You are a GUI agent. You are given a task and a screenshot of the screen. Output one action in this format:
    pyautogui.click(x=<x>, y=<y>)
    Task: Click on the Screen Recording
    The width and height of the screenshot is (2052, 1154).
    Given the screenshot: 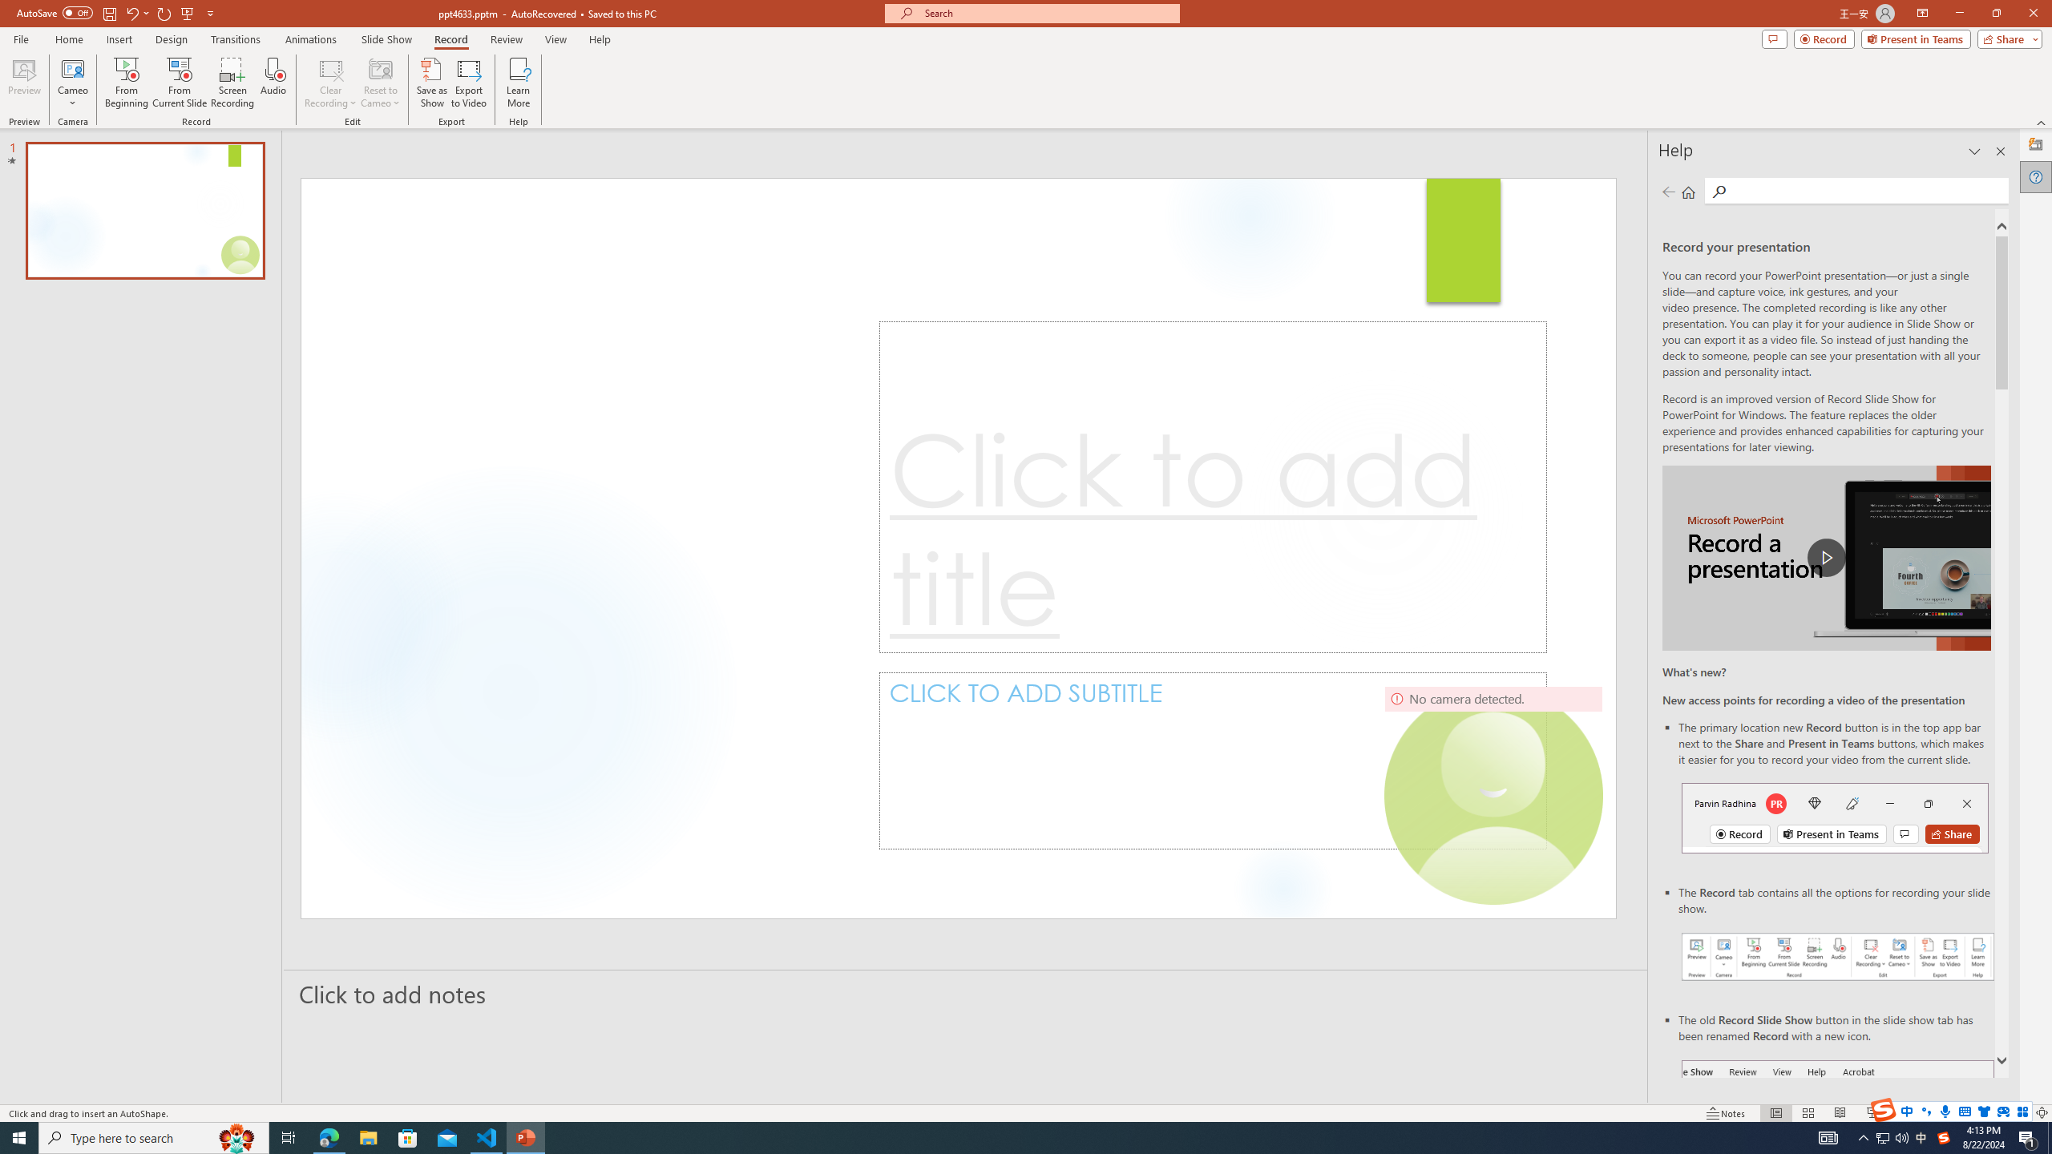 What is the action you would take?
    pyautogui.click(x=232, y=83)
    